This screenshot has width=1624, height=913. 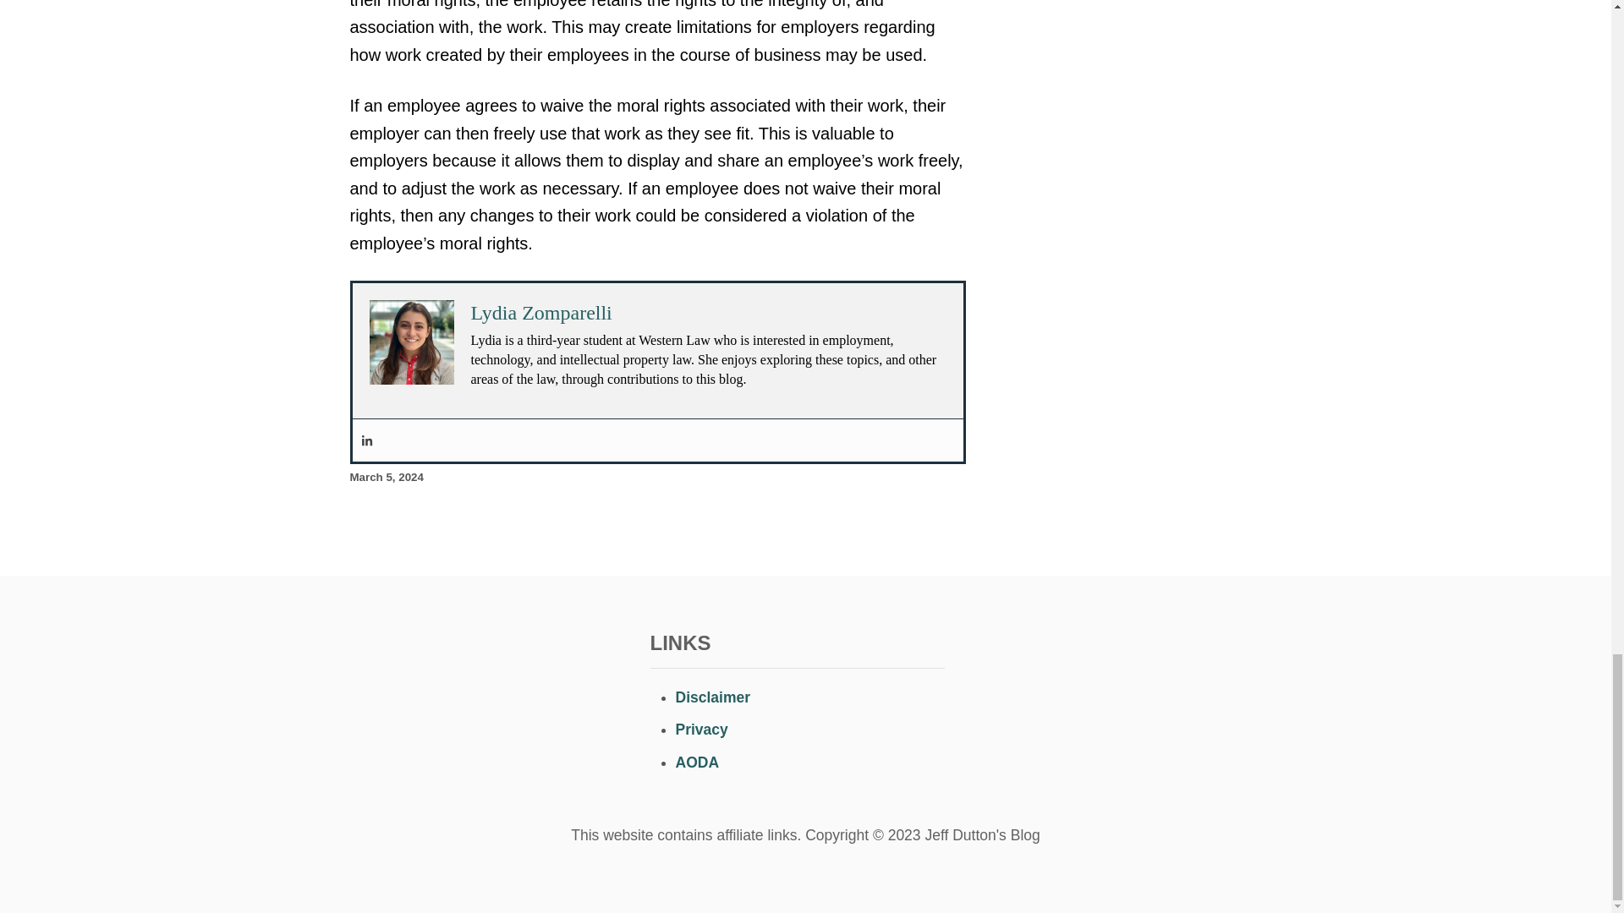 What do you see at coordinates (701, 729) in the screenshot?
I see `Privacy` at bounding box center [701, 729].